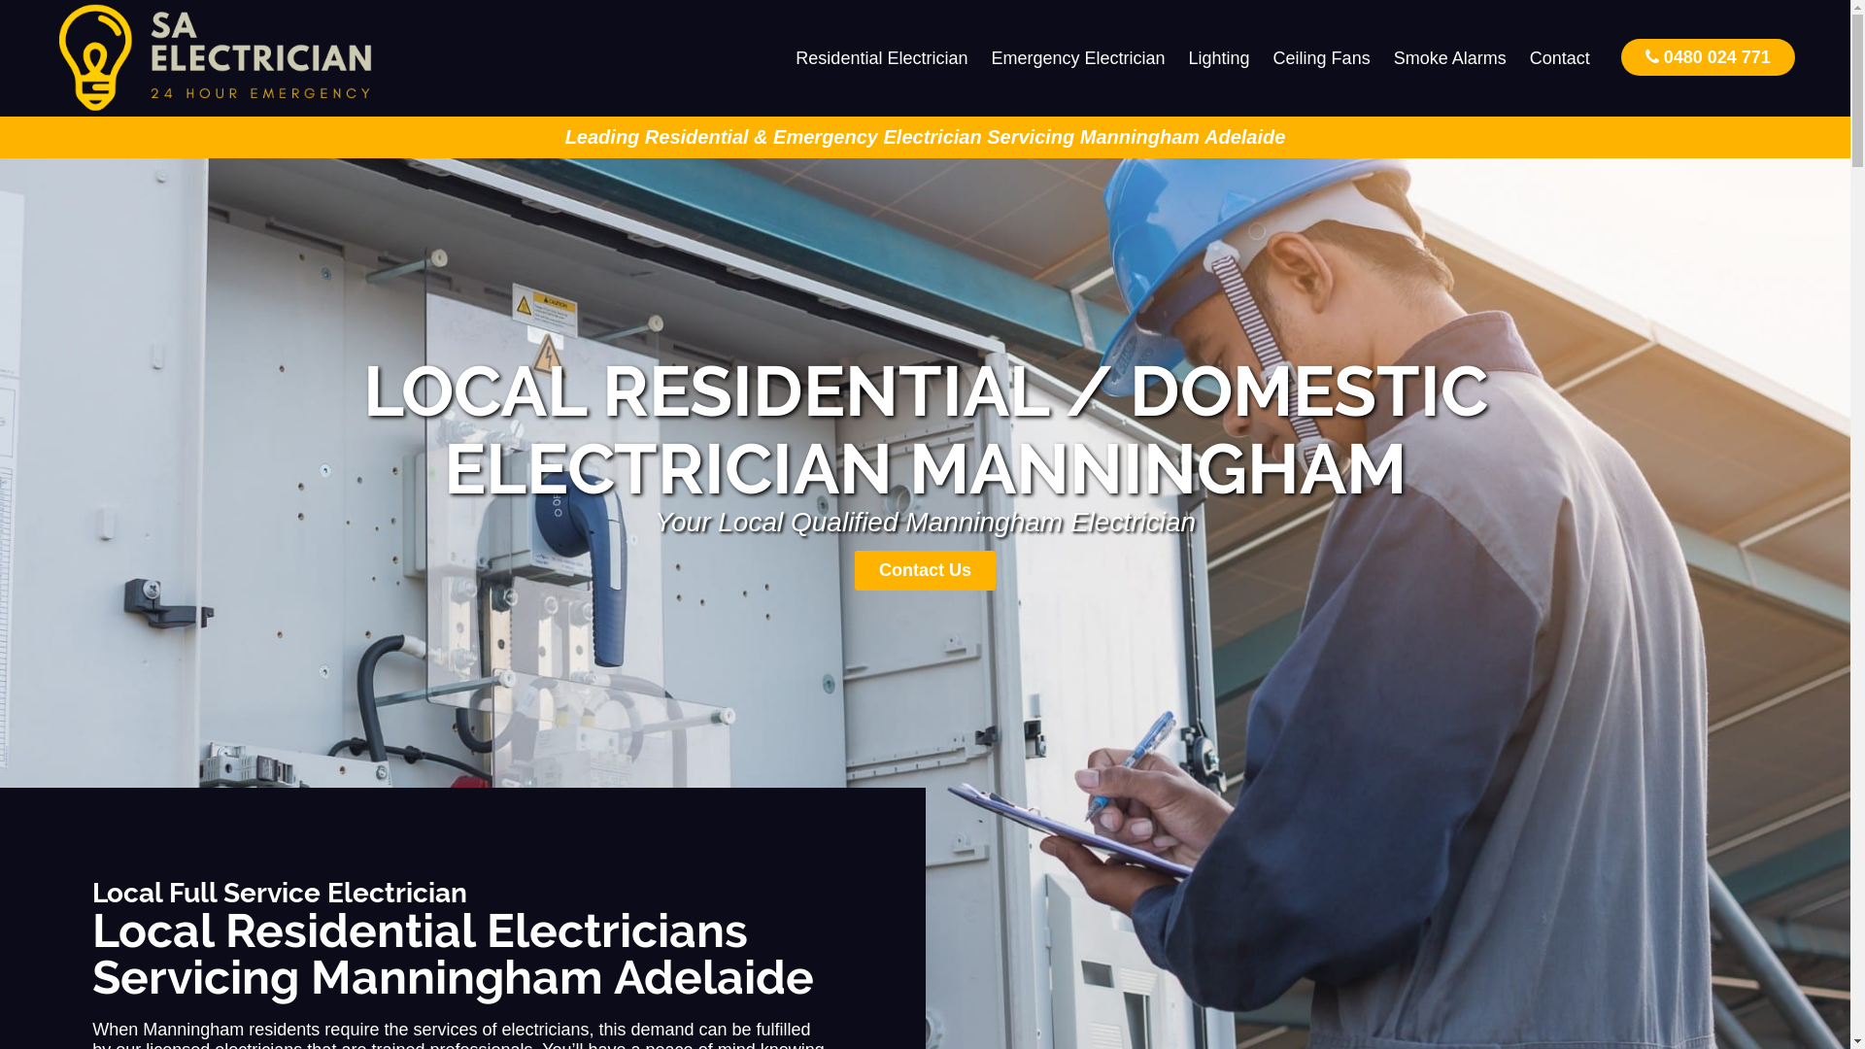 This screenshot has height=1049, width=1865. What do you see at coordinates (1450, 58) in the screenshot?
I see `Smoke Alarms` at bounding box center [1450, 58].